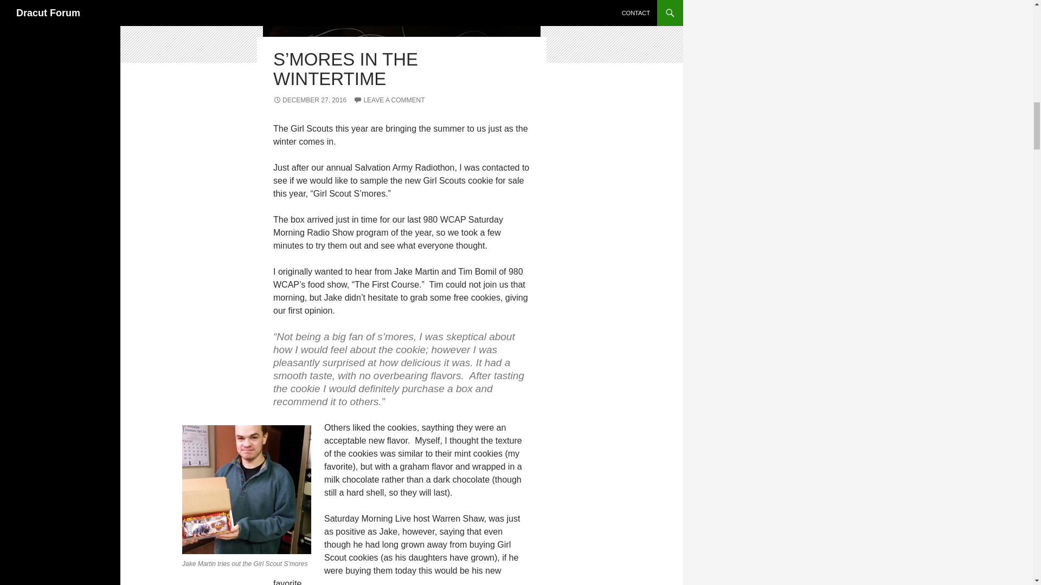 The height and width of the screenshot is (585, 1041). I want to click on DECEMBER 27, 2016, so click(310, 100).